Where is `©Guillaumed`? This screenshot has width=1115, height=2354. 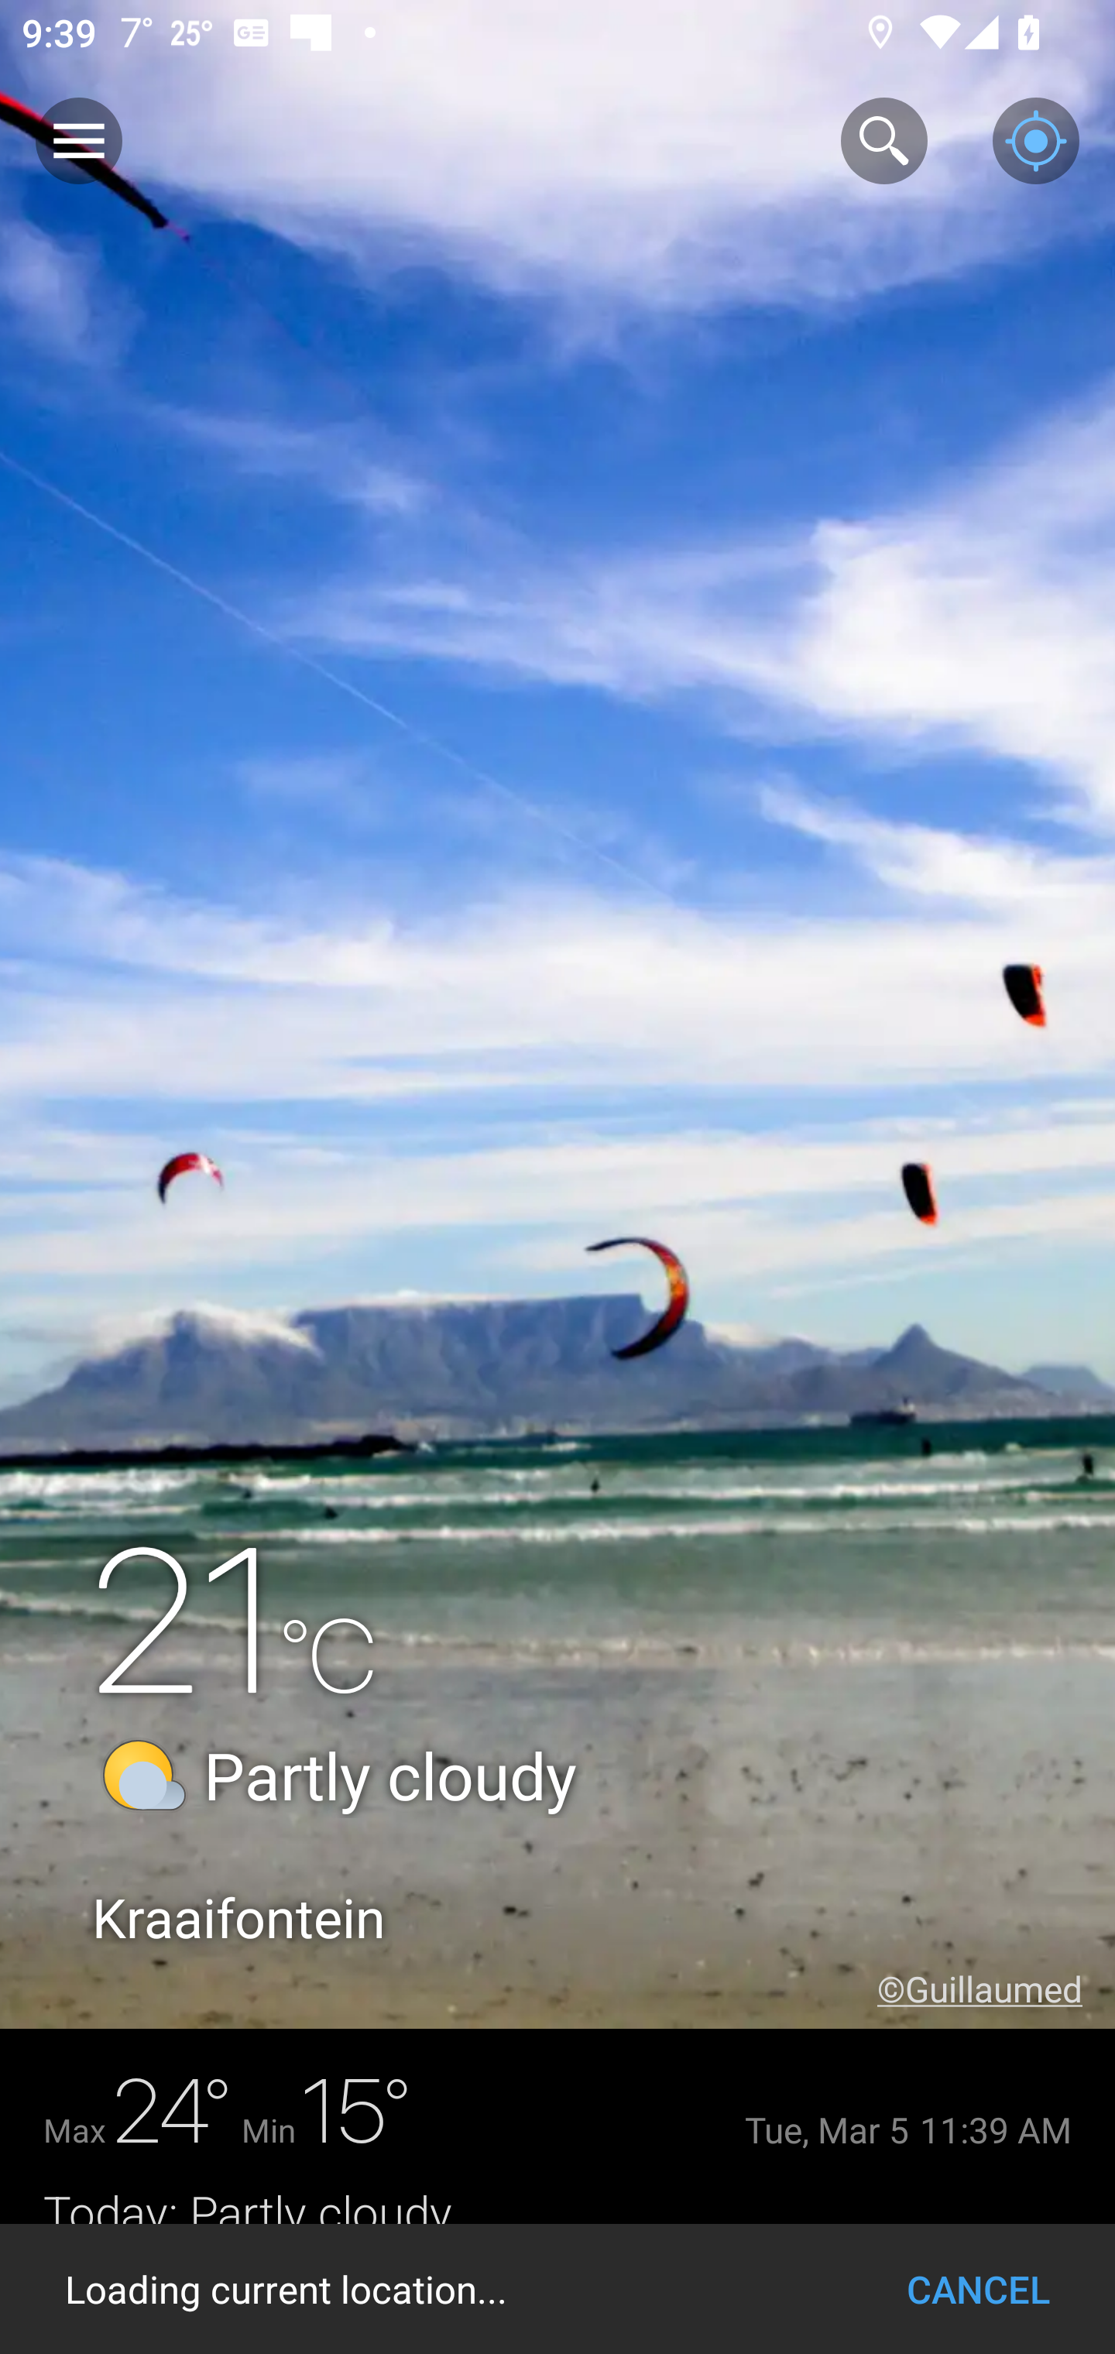
©Guillaumed is located at coordinates (996, 1989).